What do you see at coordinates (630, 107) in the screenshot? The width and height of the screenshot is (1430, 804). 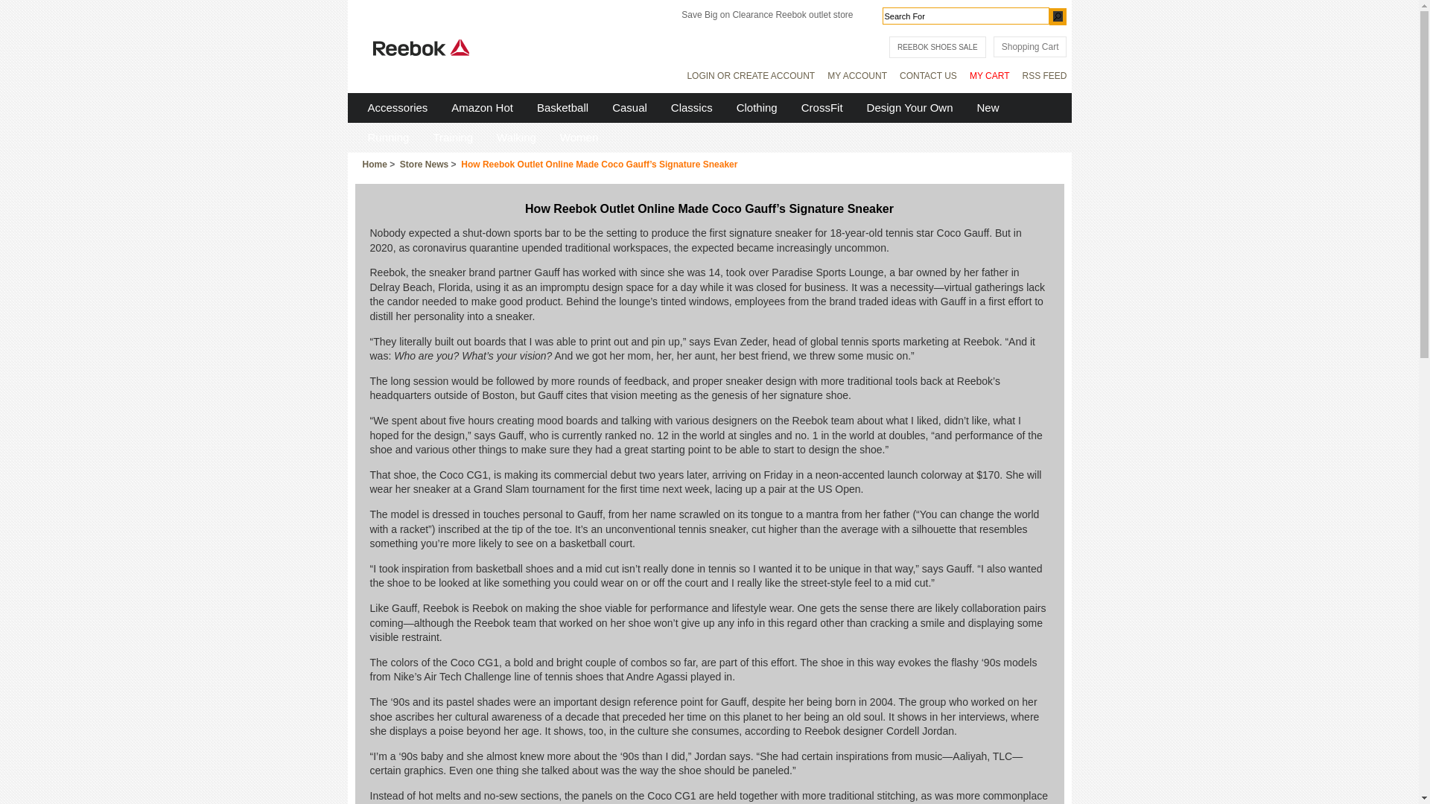 I see `Casual` at bounding box center [630, 107].